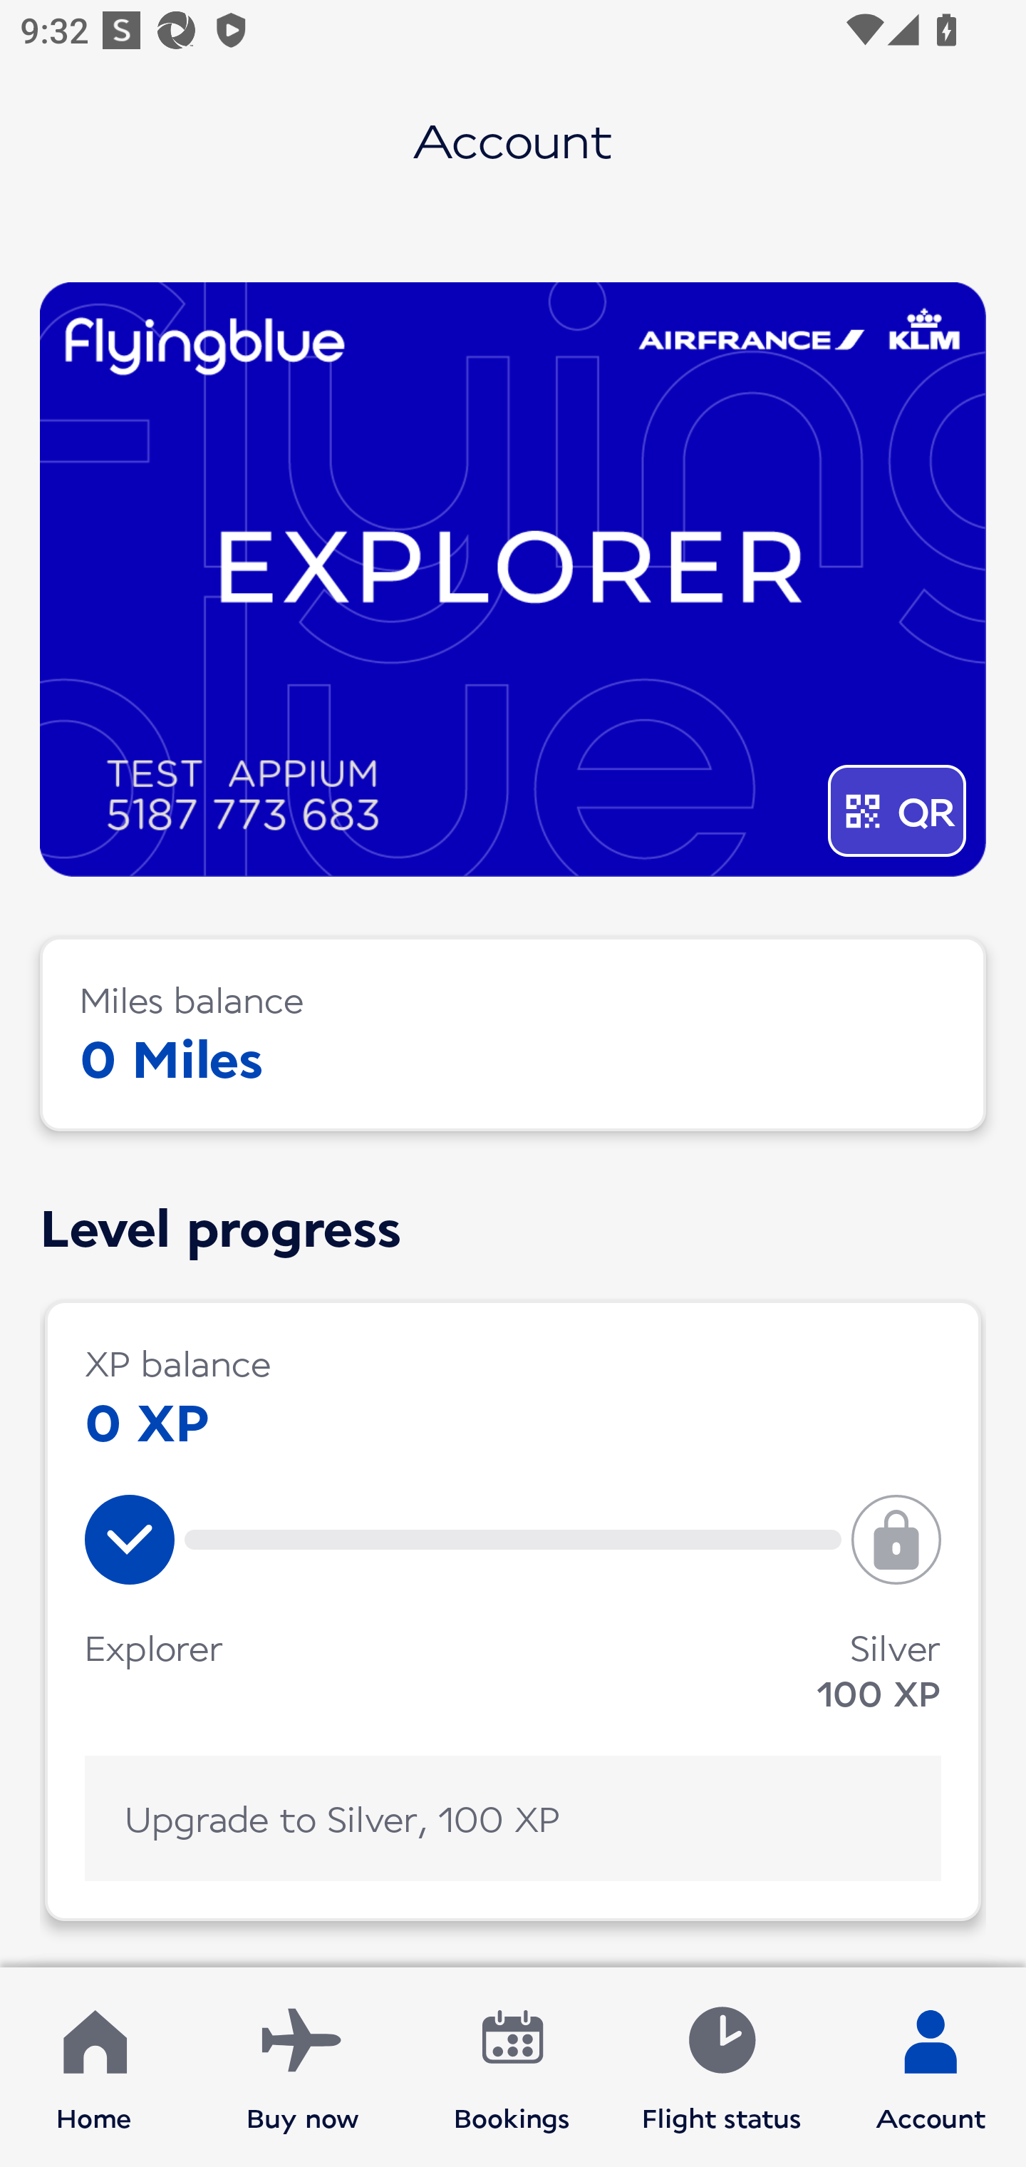 This screenshot has width=1026, height=2167. Describe the element at coordinates (94, 2067) in the screenshot. I see `Home` at that location.